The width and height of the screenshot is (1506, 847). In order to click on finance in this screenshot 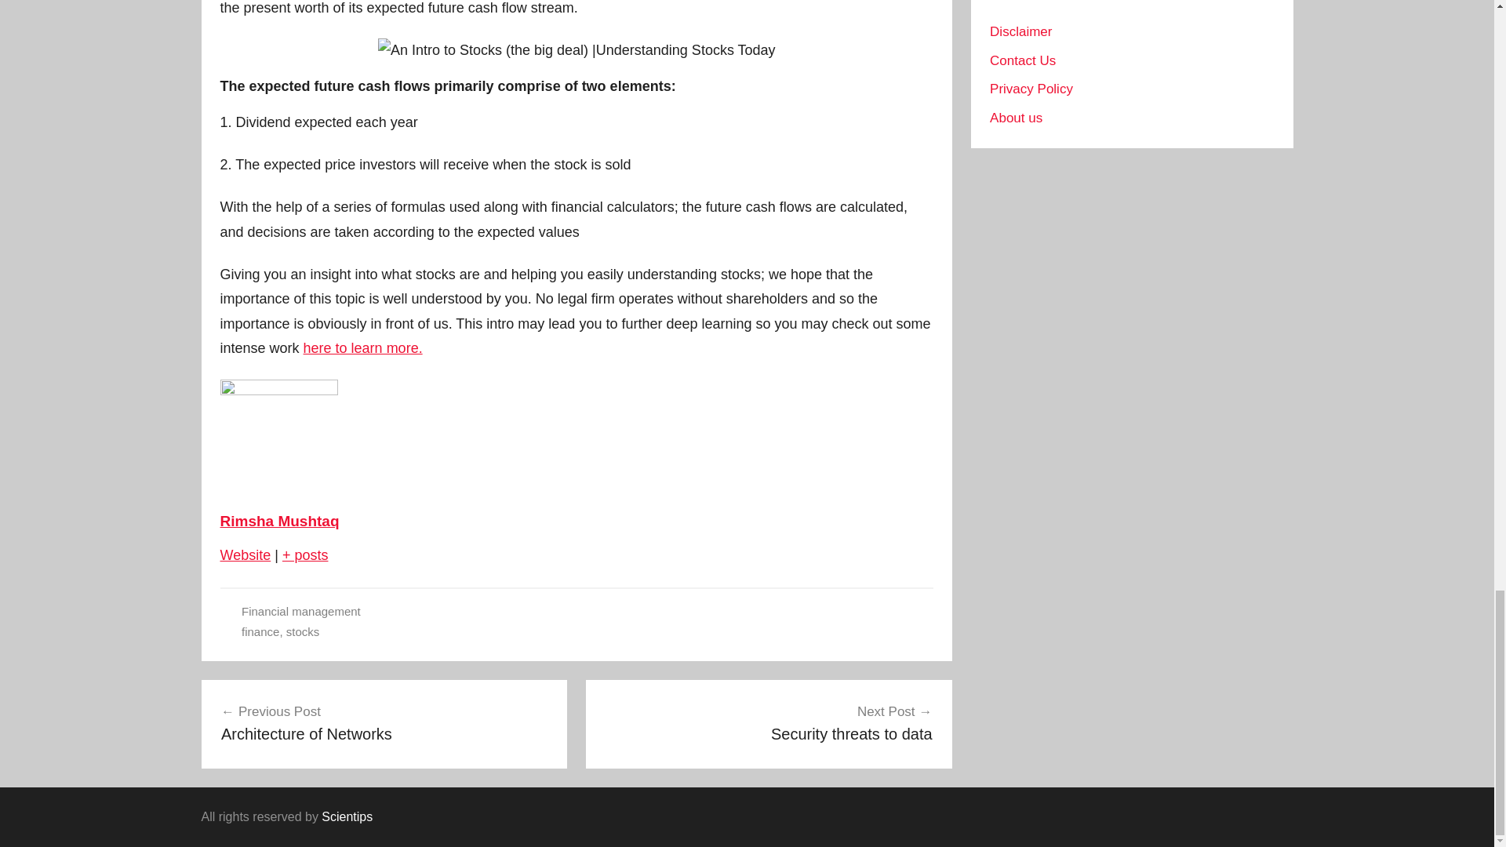, I will do `click(260, 632)`.